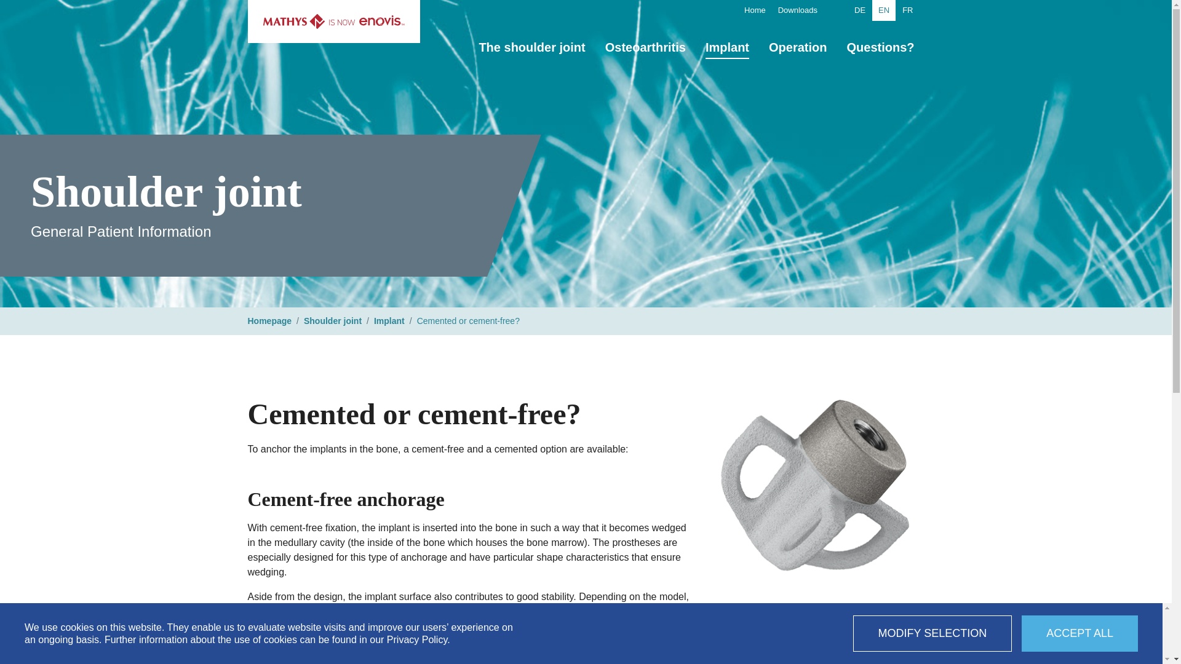 Image resolution: width=1181 pixels, height=664 pixels. What do you see at coordinates (907, 10) in the screenshot?
I see `French` at bounding box center [907, 10].